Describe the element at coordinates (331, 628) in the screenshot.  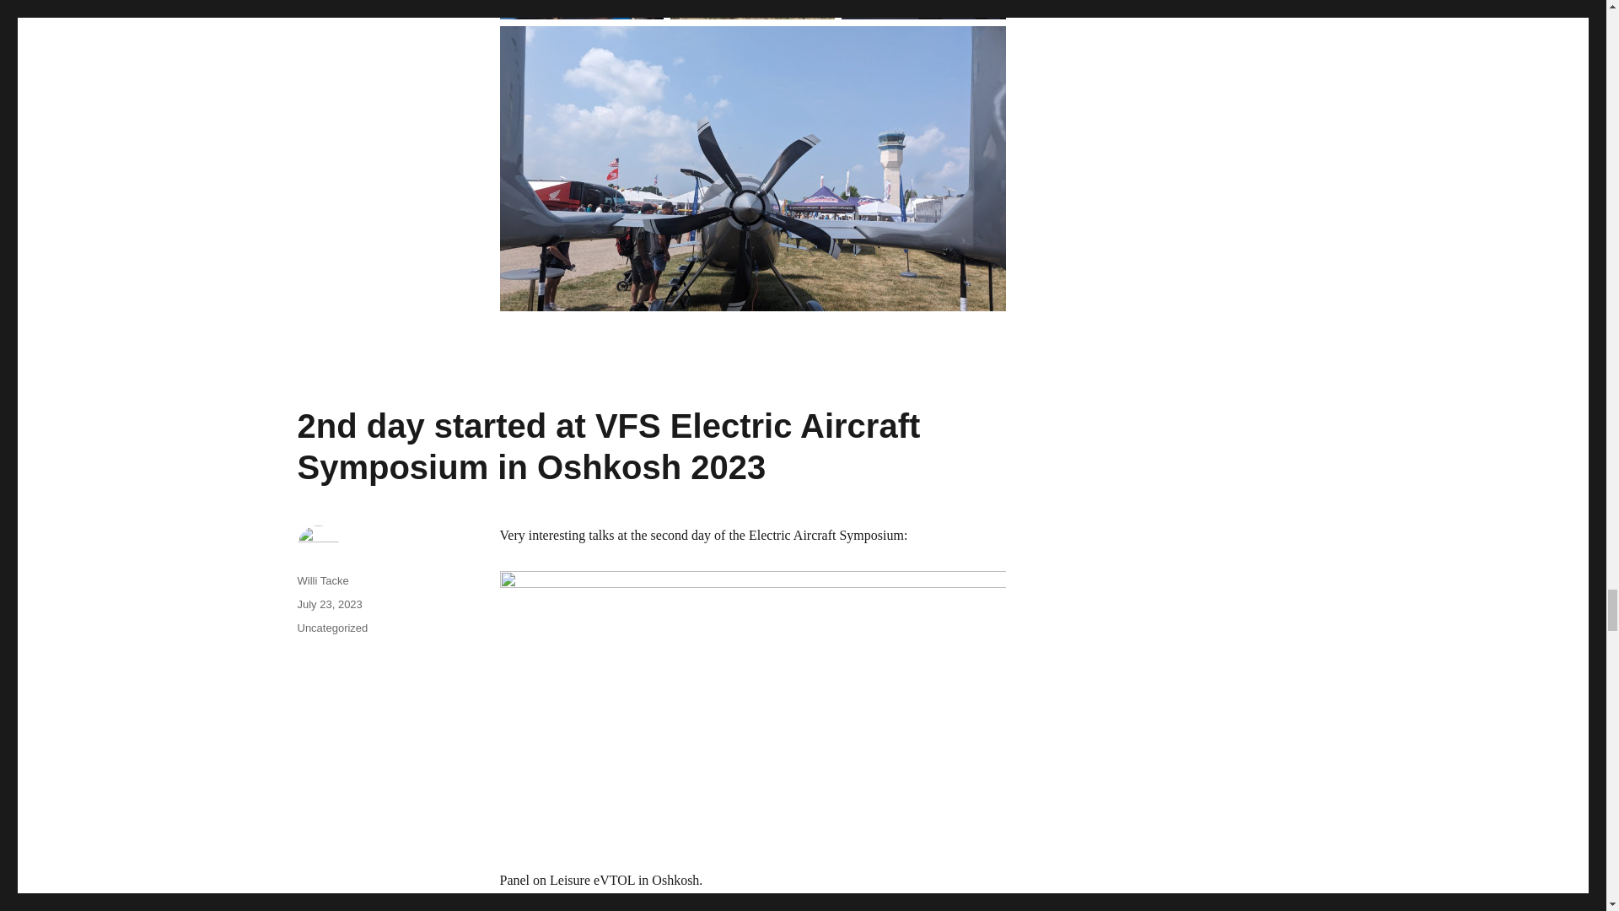
I see `Uncategorized` at that location.